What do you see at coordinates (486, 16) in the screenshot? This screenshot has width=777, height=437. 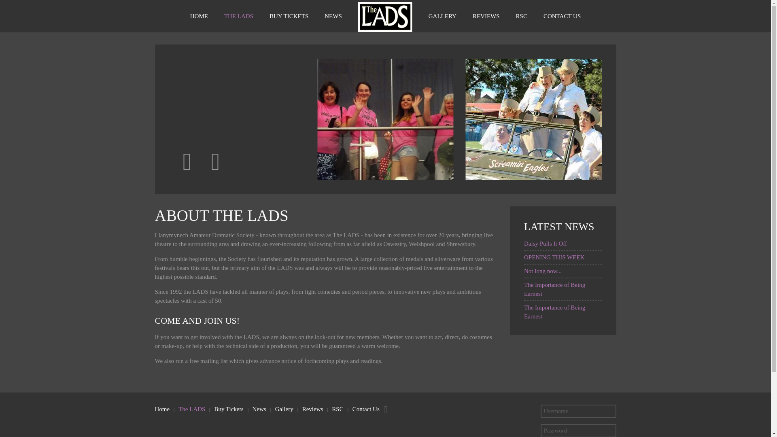 I see `REVIEWS` at bounding box center [486, 16].